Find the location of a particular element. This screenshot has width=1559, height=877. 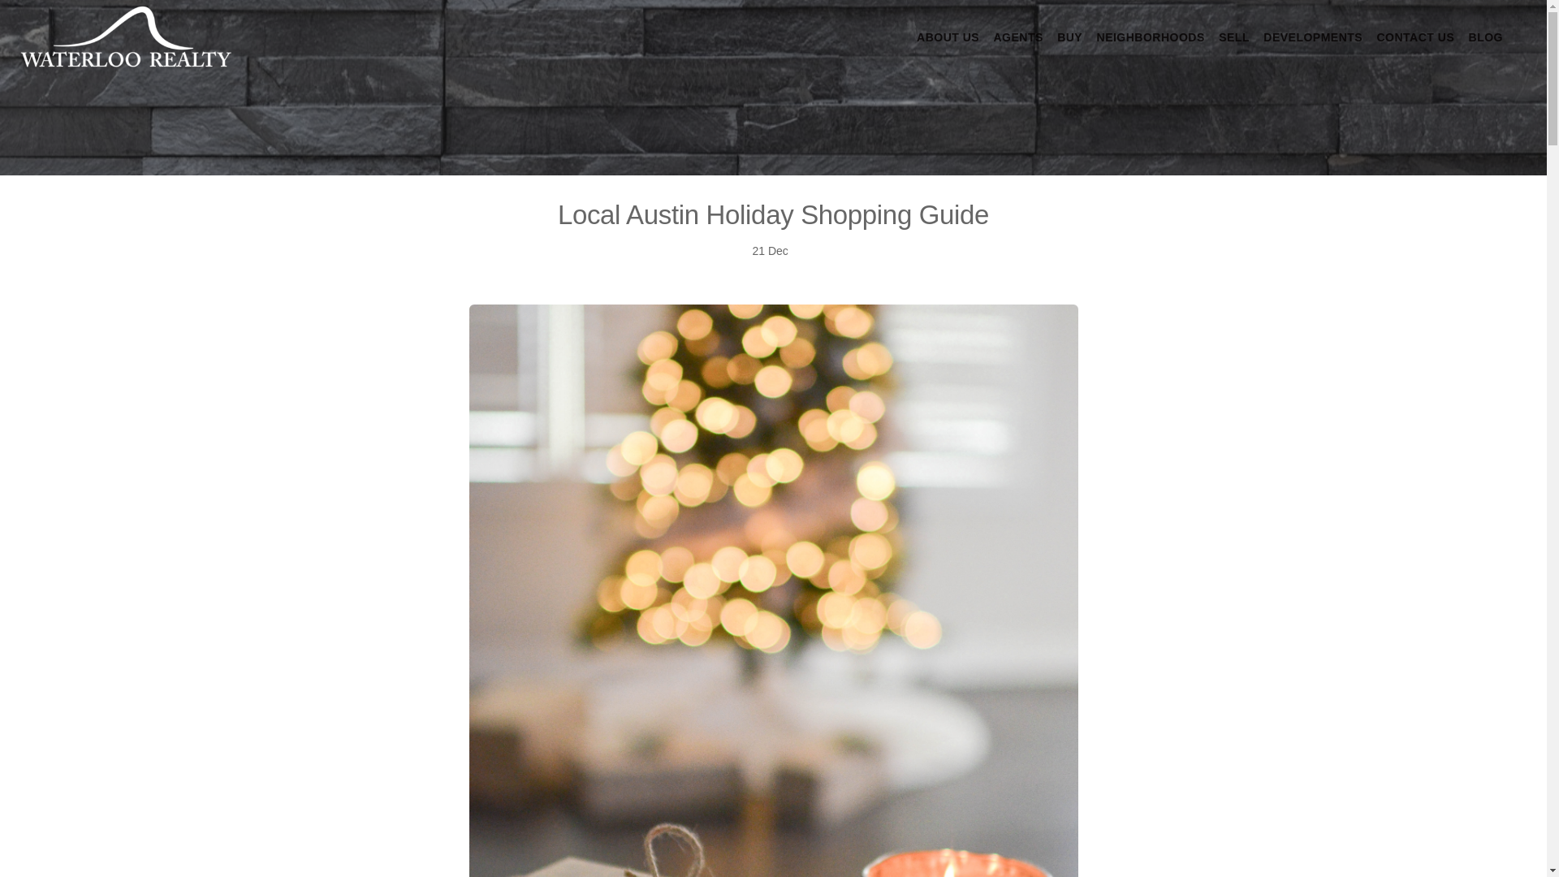

ABOUT US is located at coordinates (947, 37).